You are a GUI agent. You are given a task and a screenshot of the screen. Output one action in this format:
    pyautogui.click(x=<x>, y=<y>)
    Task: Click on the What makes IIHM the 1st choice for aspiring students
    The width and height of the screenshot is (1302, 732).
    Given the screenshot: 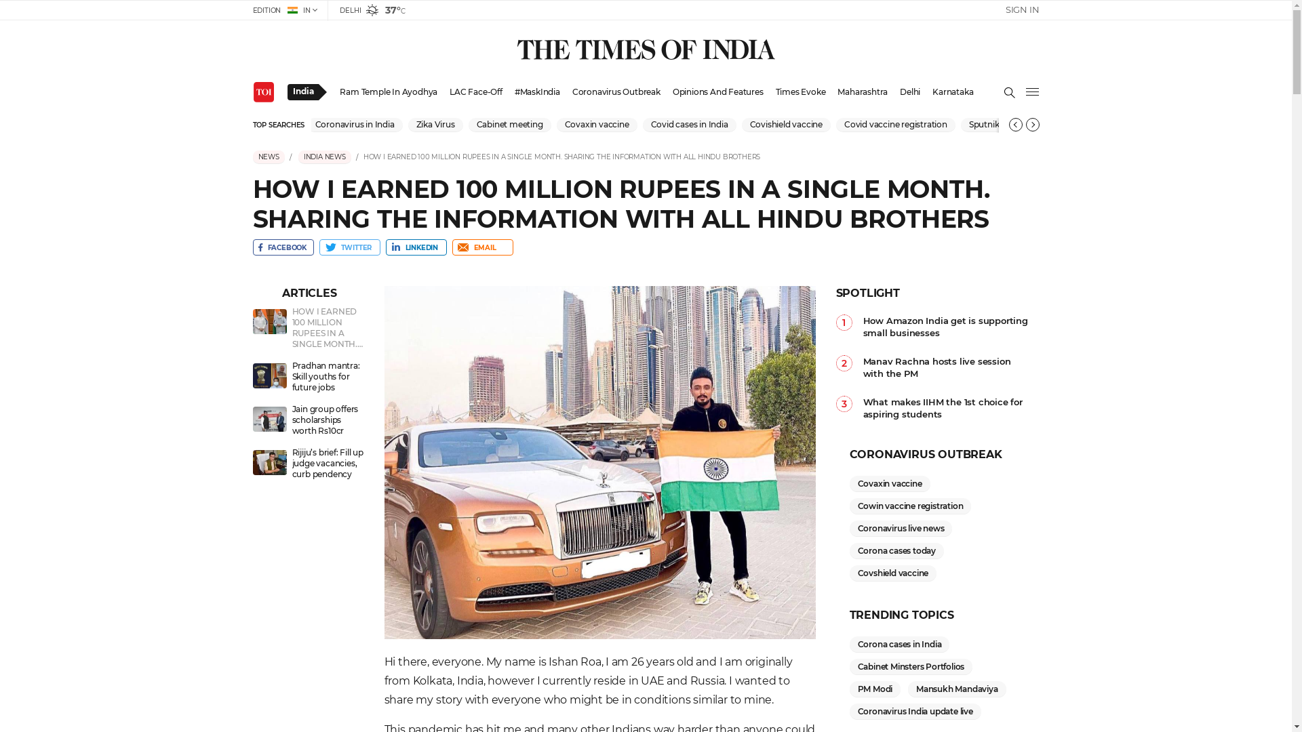 What is the action you would take?
    pyautogui.click(x=951, y=408)
    